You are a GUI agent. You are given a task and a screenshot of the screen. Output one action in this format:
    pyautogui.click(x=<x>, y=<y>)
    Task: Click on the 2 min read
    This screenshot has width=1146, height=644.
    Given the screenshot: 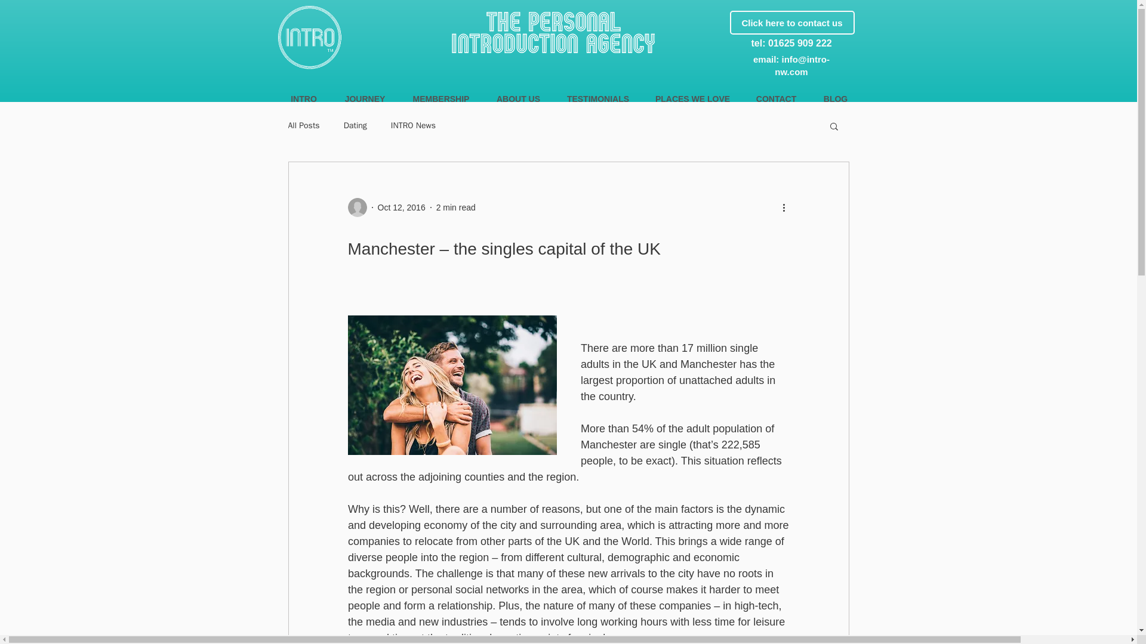 What is the action you would take?
    pyautogui.click(x=456, y=208)
    